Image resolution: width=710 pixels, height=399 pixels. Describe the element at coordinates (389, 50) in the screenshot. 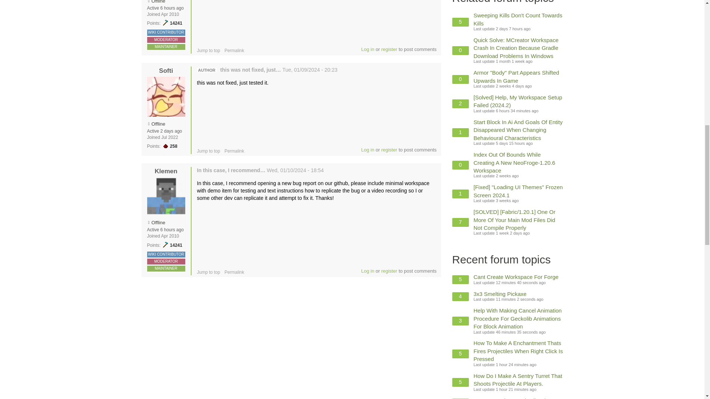

I see `register` at that location.